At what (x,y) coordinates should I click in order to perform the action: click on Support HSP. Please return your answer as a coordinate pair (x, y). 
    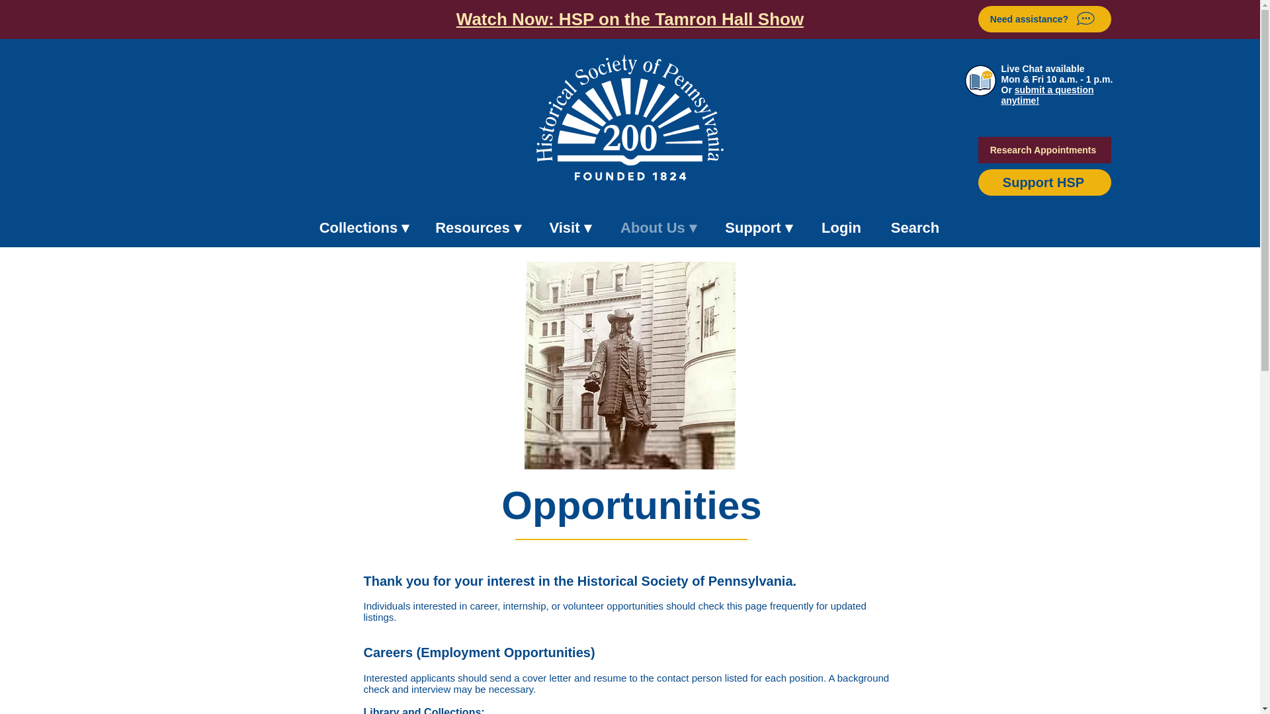
    Looking at the image, I should click on (1044, 182).